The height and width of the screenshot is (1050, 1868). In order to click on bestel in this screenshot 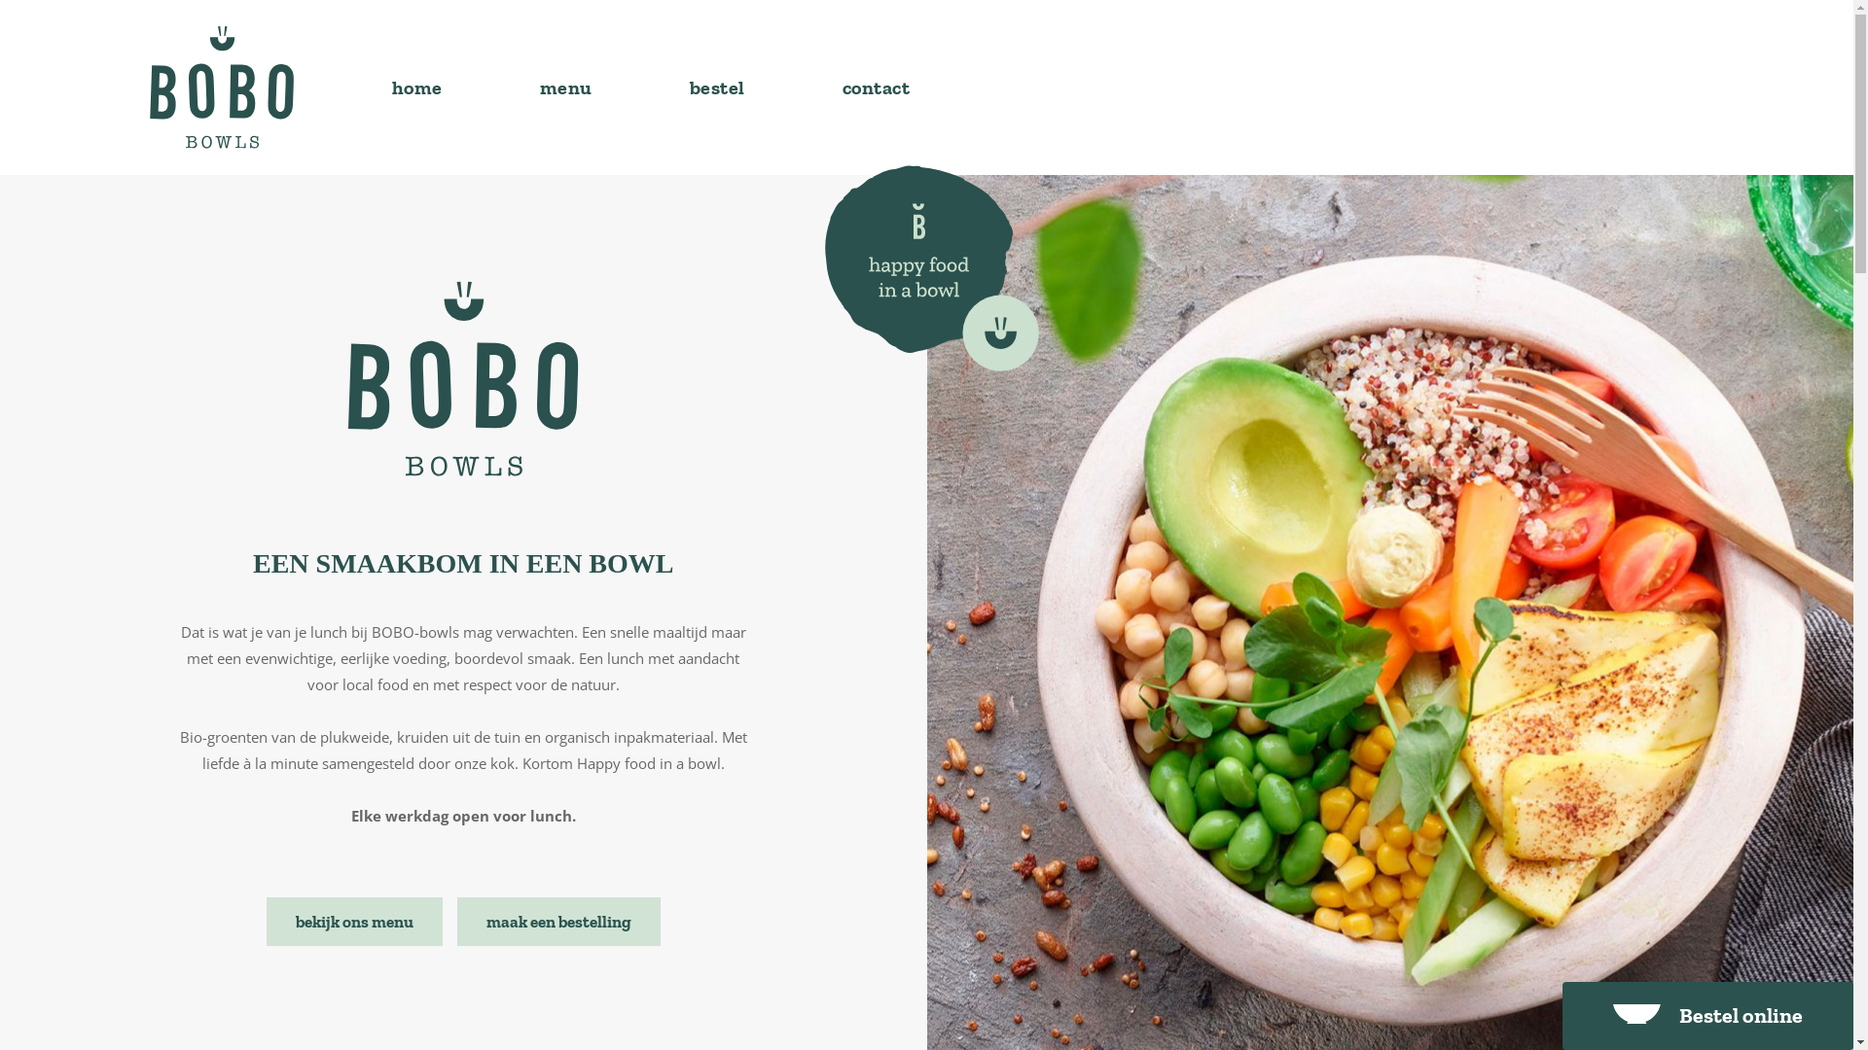, I will do `click(716, 87)`.